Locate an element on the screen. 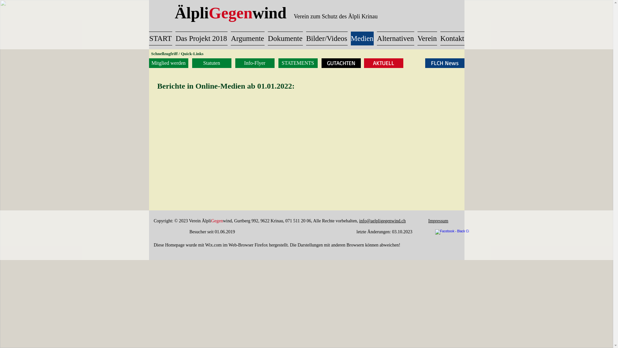 This screenshot has width=618, height=348. Argumente is located at coordinates (248, 39).